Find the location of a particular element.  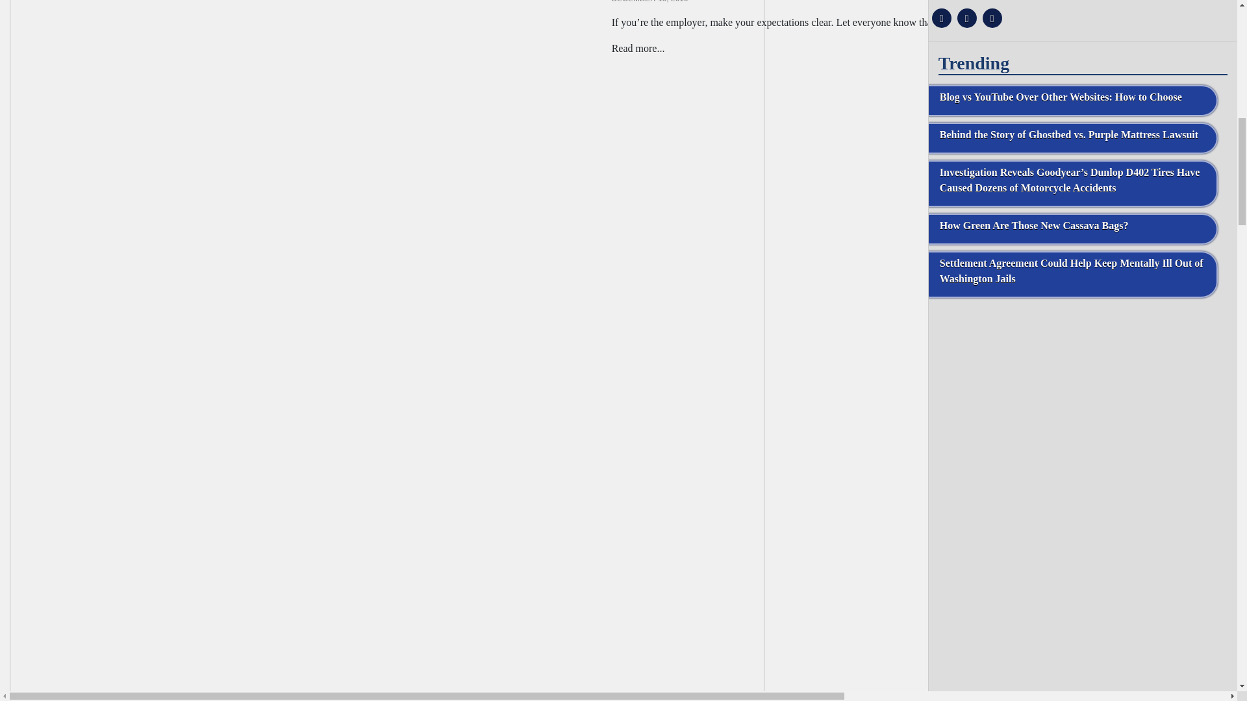

Read more... is located at coordinates (638, 48).